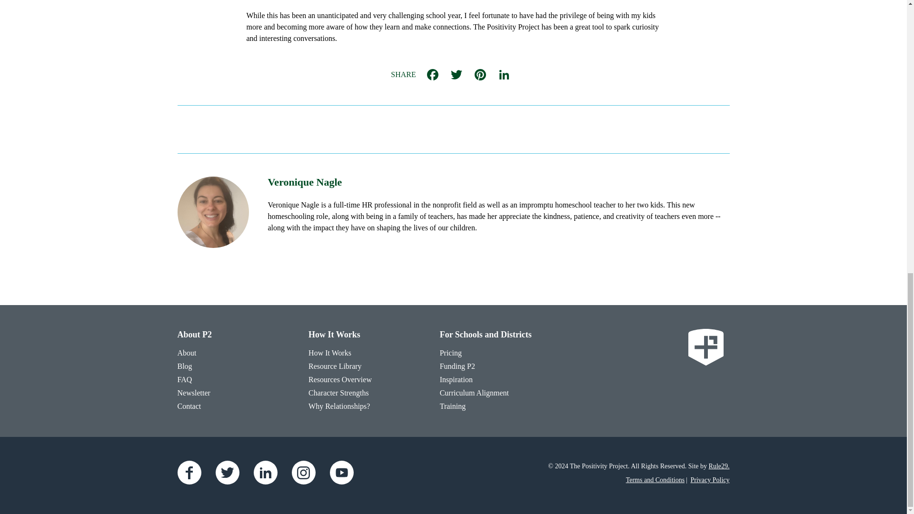 The height and width of the screenshot is (514, 914). Describe the element at coordinates (504, 74) in the screenshot. I see `LinkedIn` at that location.